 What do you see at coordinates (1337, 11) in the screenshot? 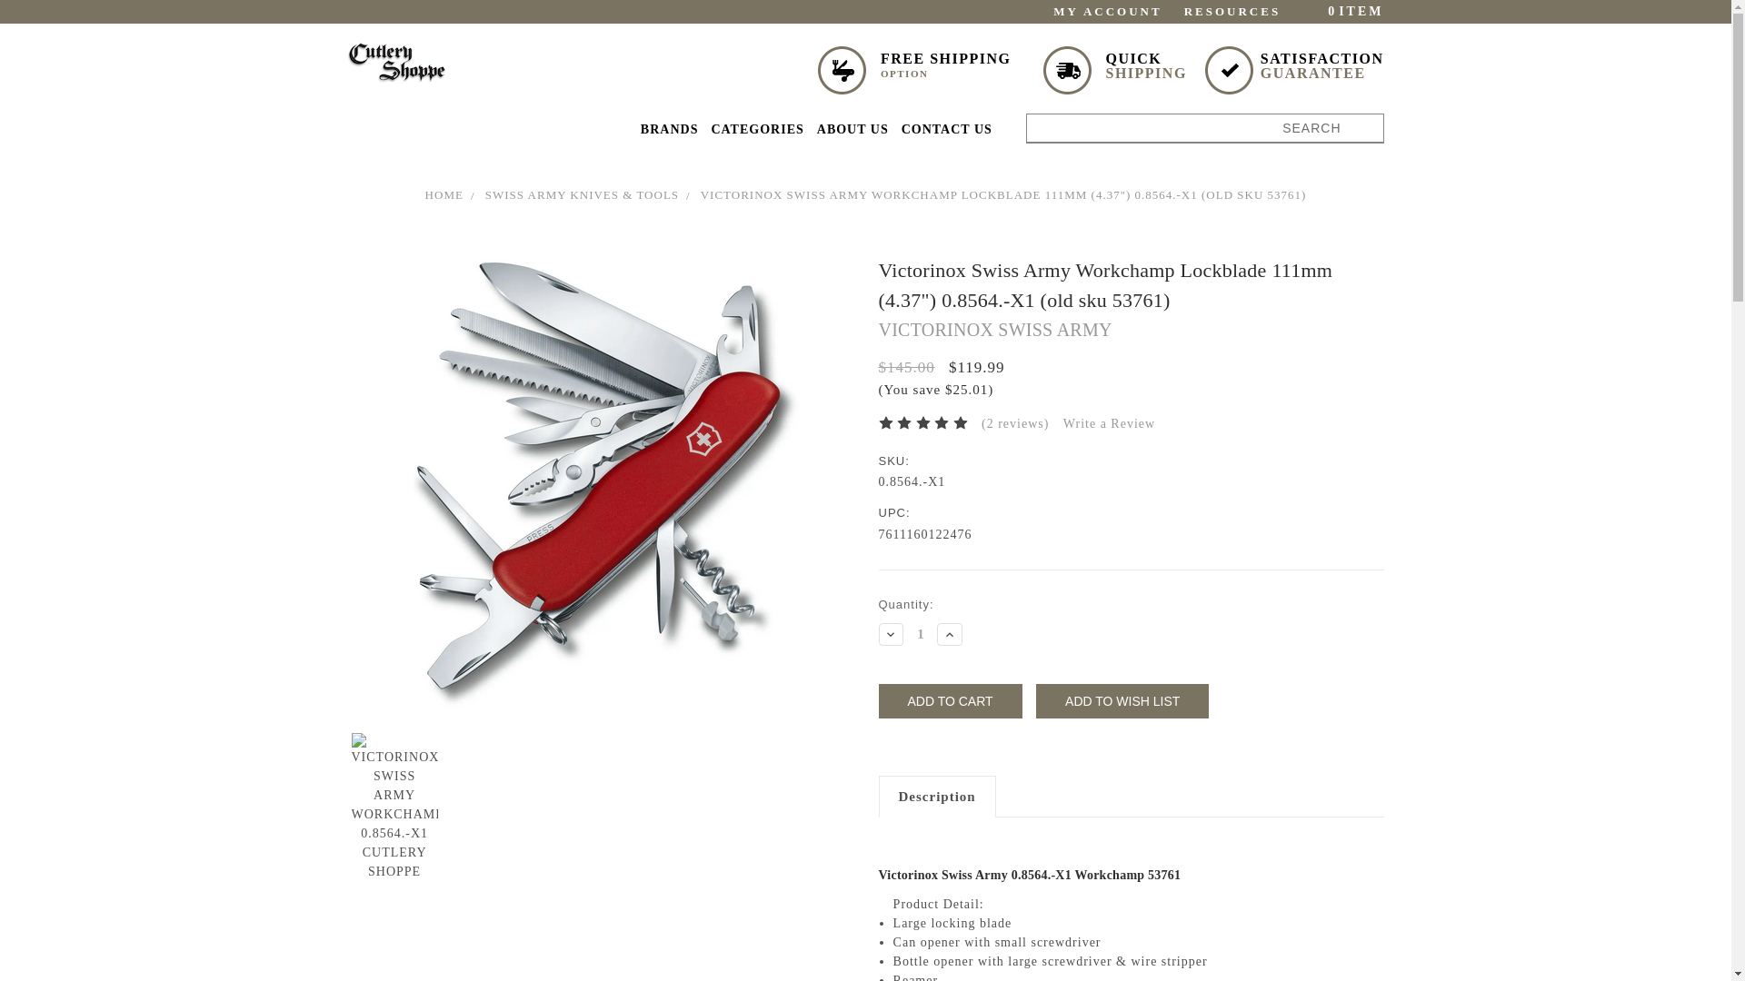
I see `Search` at bounding box center [1337, 11].